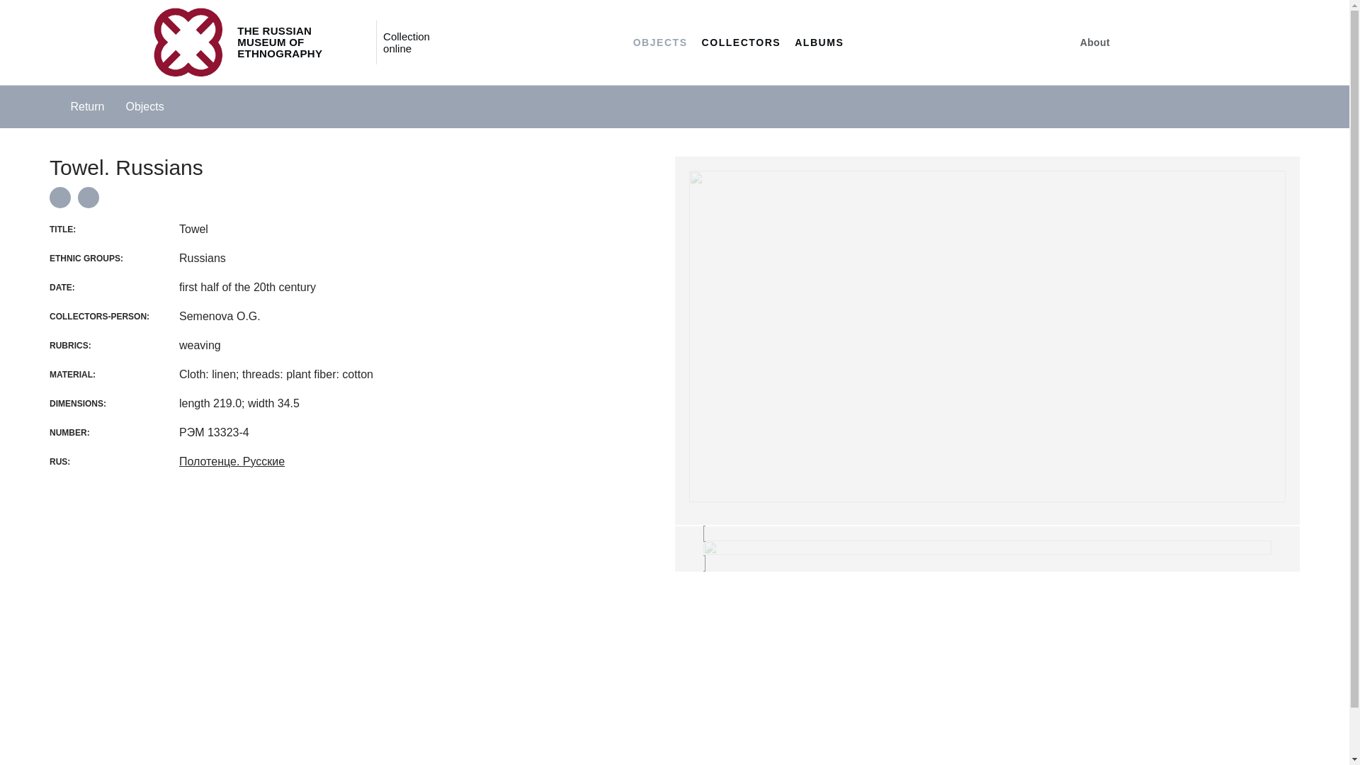  I want to click on ALBUMS, so click(819, 42).